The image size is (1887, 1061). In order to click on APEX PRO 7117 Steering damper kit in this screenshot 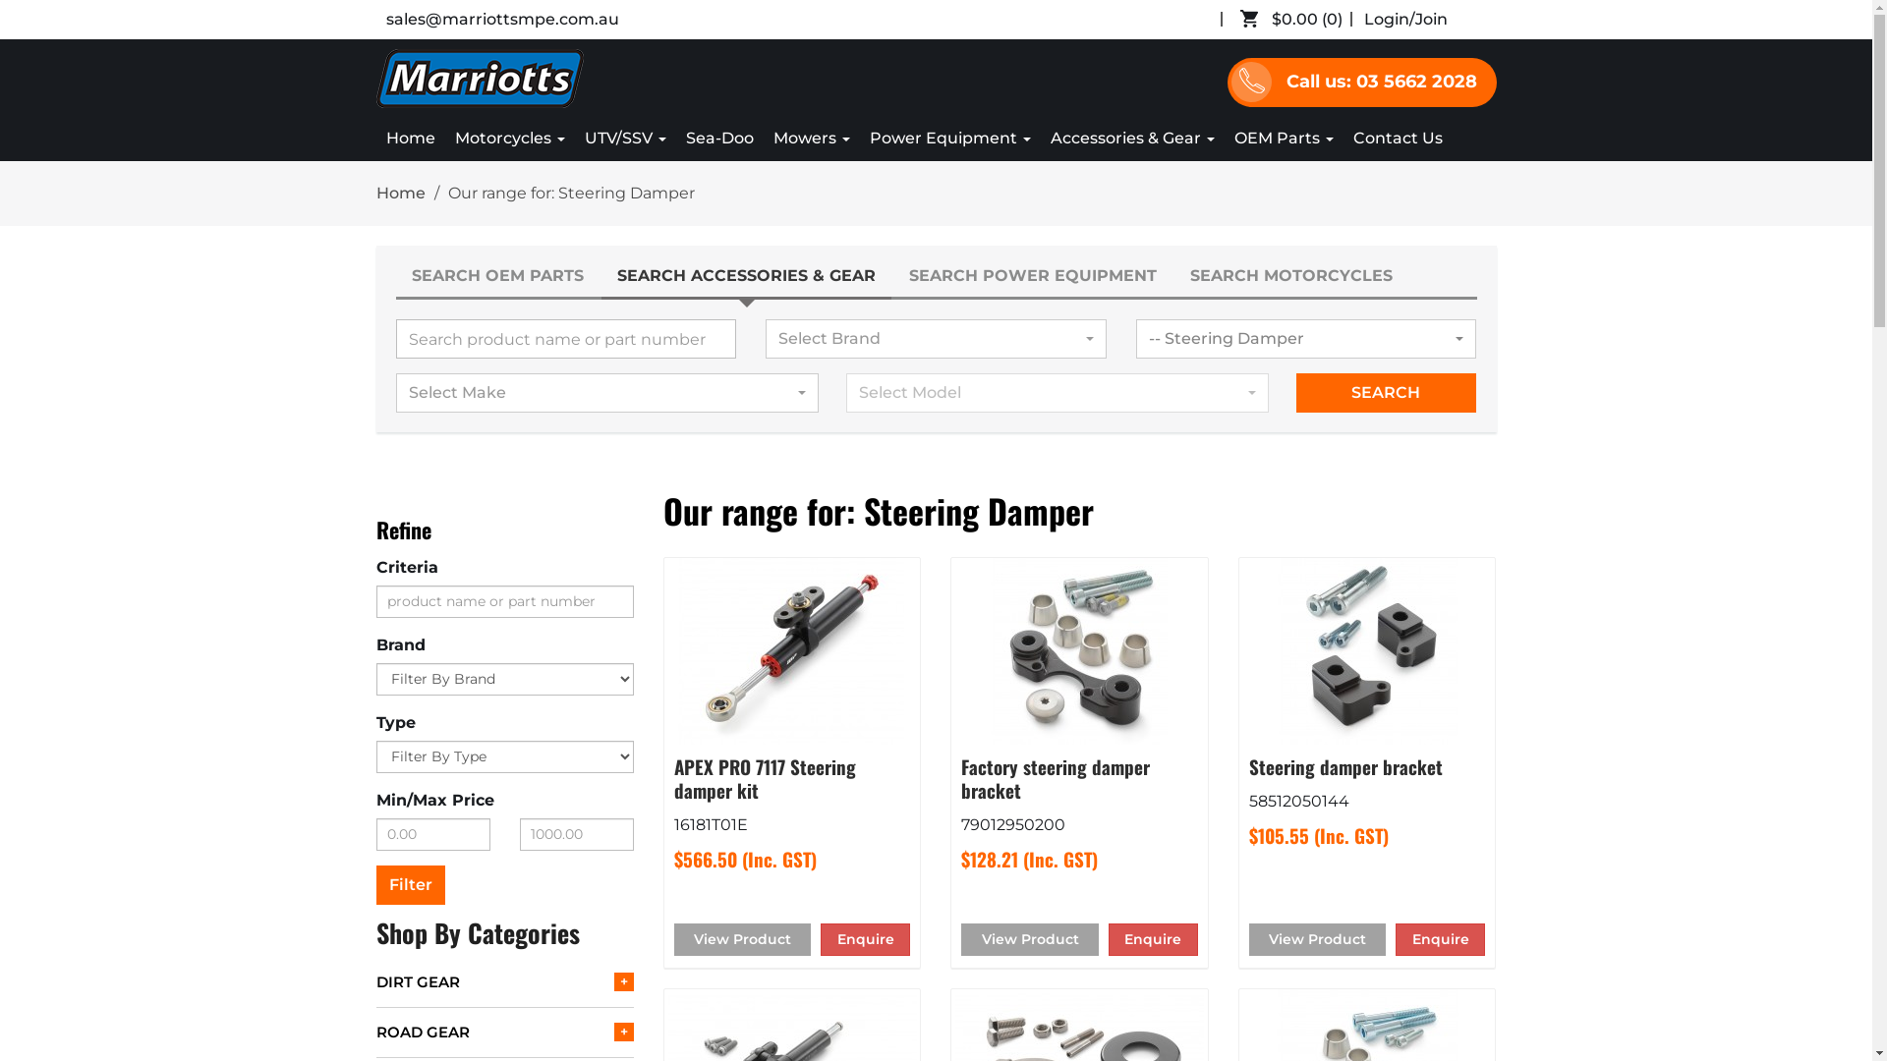, I will do `click(765, 778)`.